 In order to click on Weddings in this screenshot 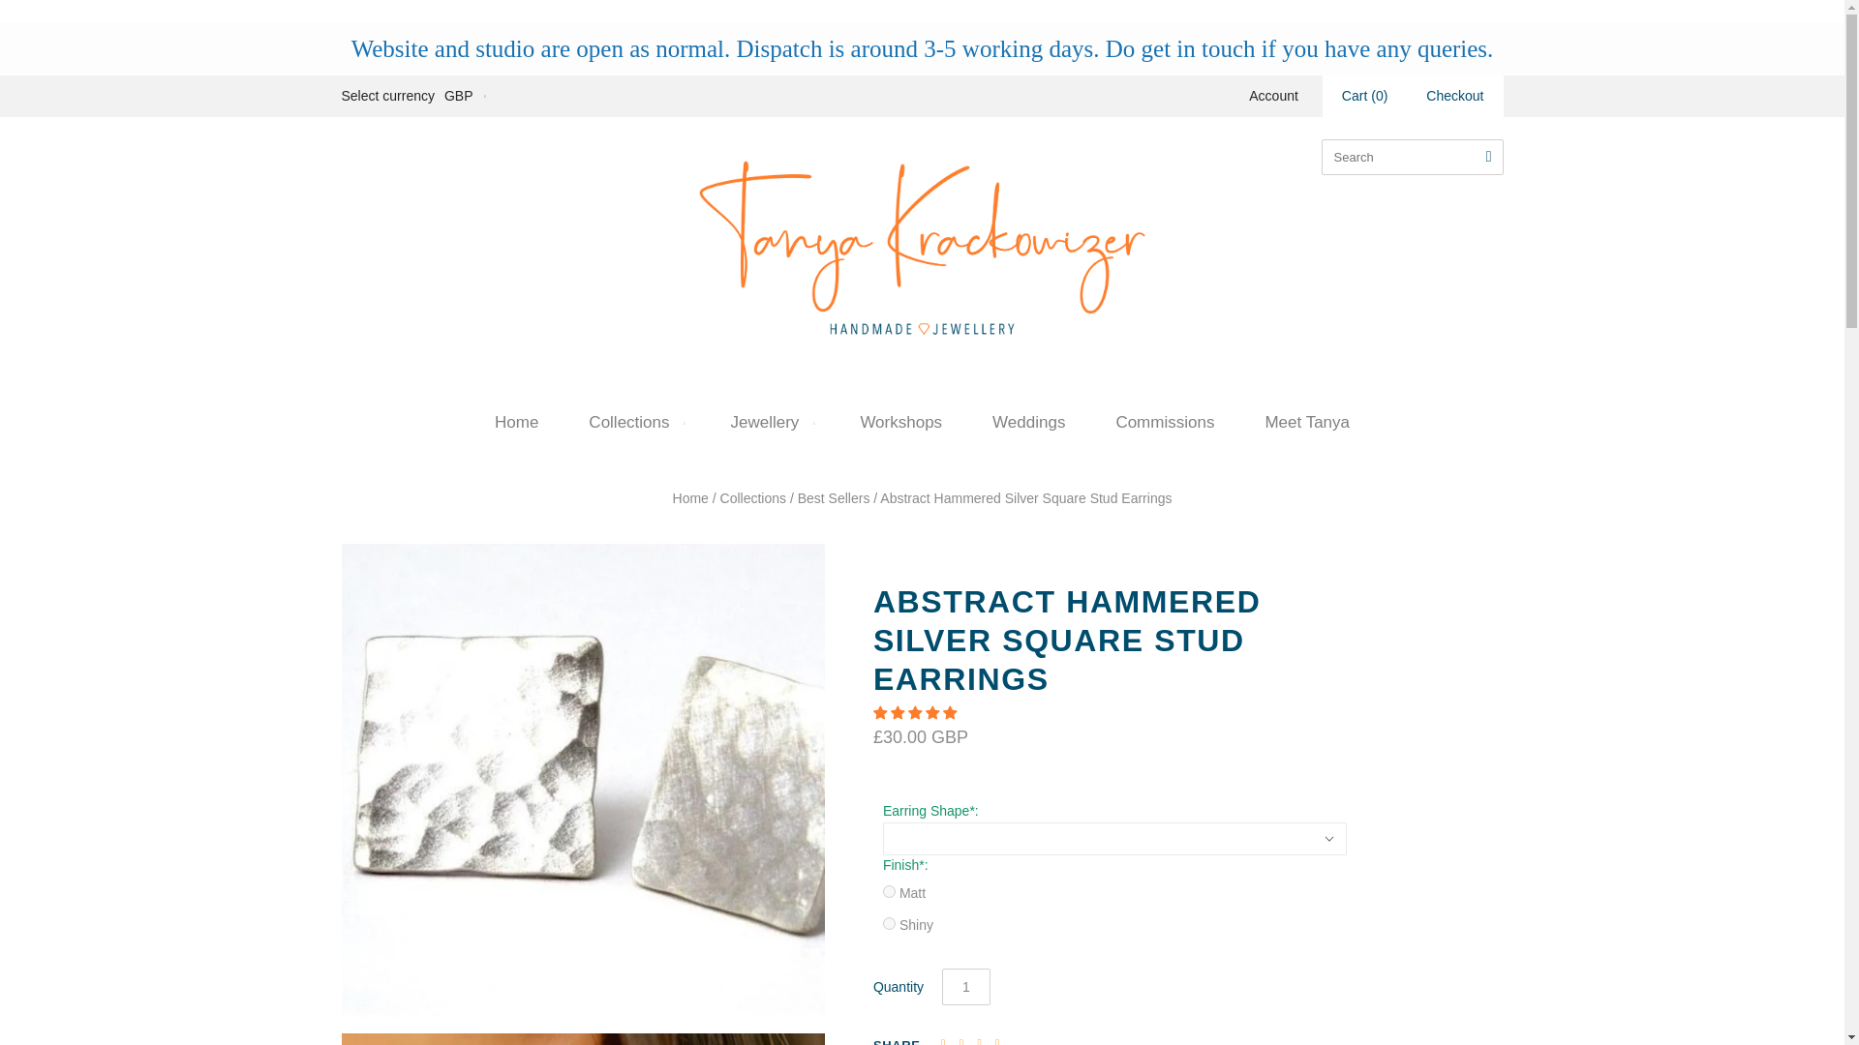, I will do `click(1028, 422)`.